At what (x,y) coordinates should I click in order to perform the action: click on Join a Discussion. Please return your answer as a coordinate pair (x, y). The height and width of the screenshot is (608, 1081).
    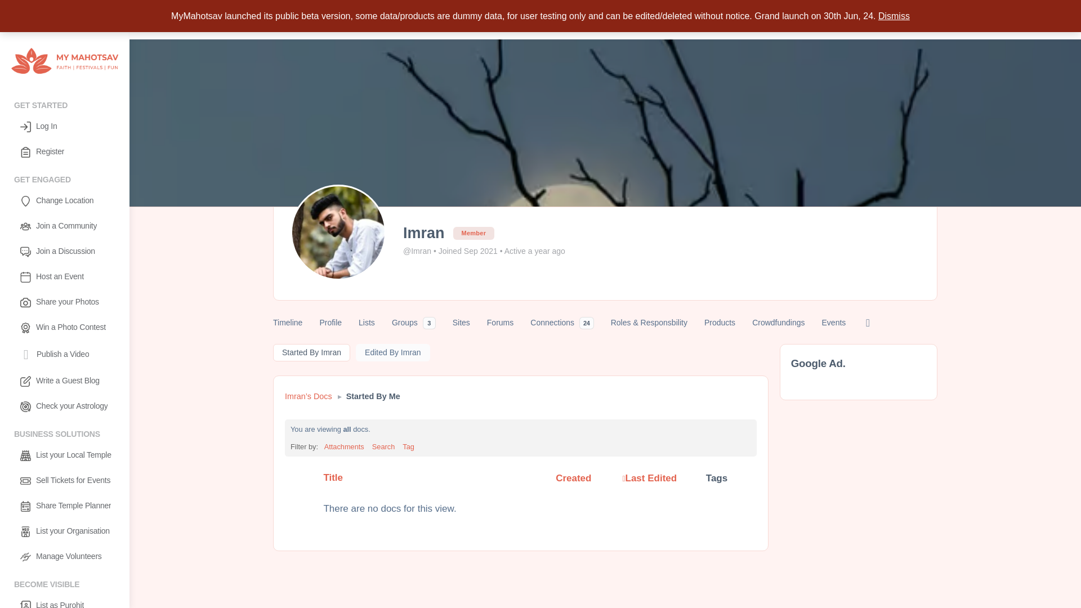
    Looking at the image, I should click on (64, 252).